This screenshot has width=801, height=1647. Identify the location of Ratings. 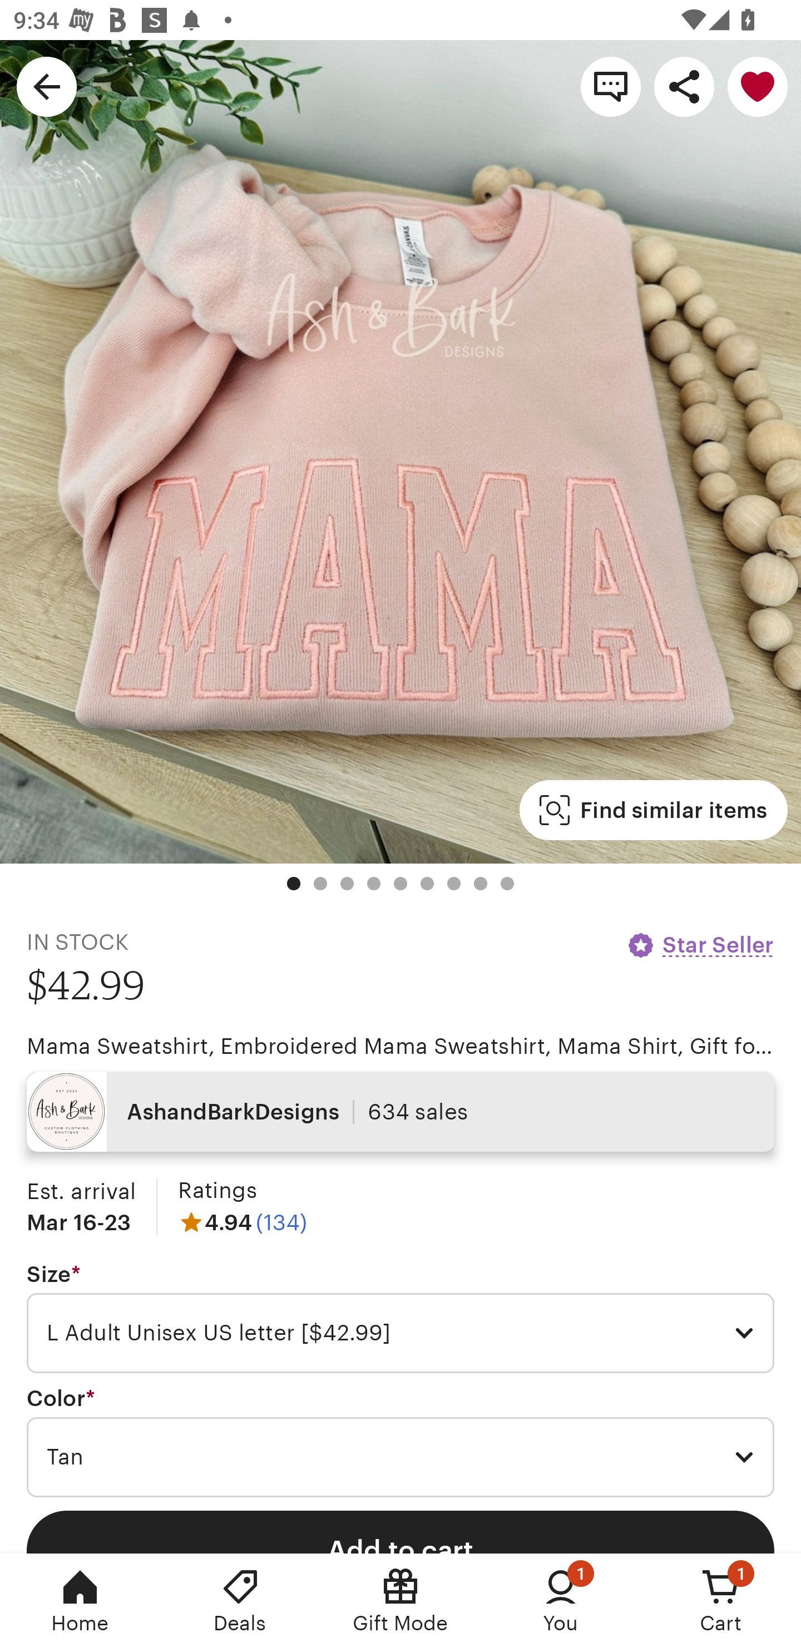
(217, 1191).